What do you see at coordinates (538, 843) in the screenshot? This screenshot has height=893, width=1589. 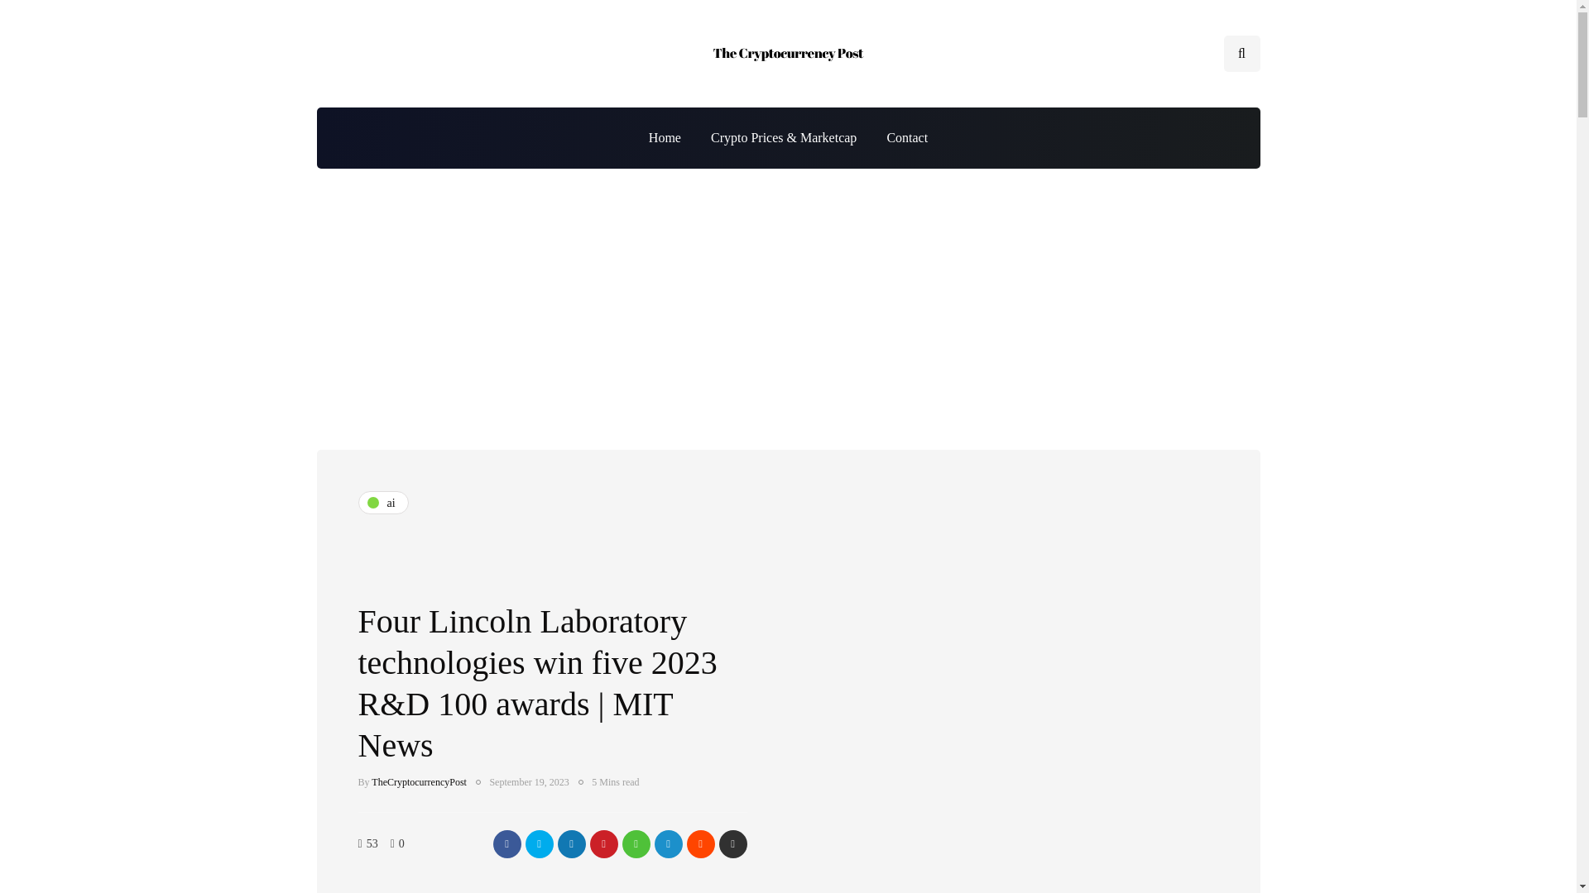 I see `Tweet this` at bounding box center [538, 843].